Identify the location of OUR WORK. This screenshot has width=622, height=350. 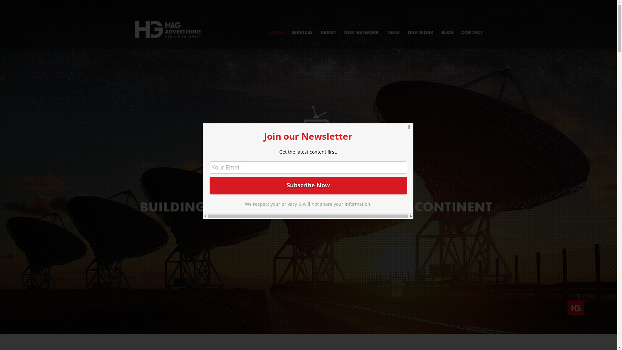
(420, 24).